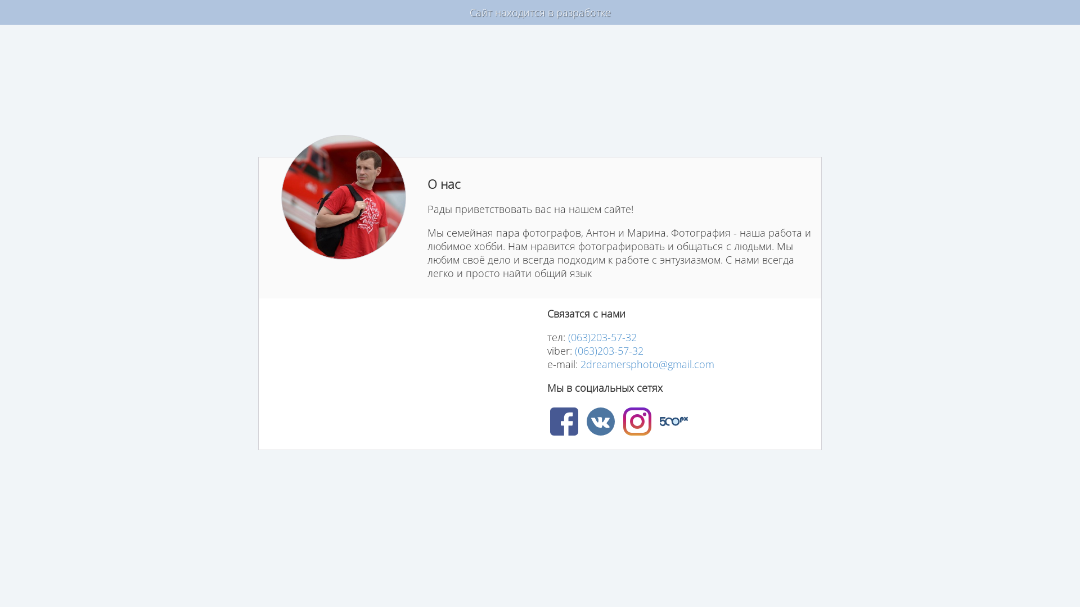 The image size is (1080, 607). Describe the element at coordinates (637, 422) in the screenshot. I see `Instagram` at that location.